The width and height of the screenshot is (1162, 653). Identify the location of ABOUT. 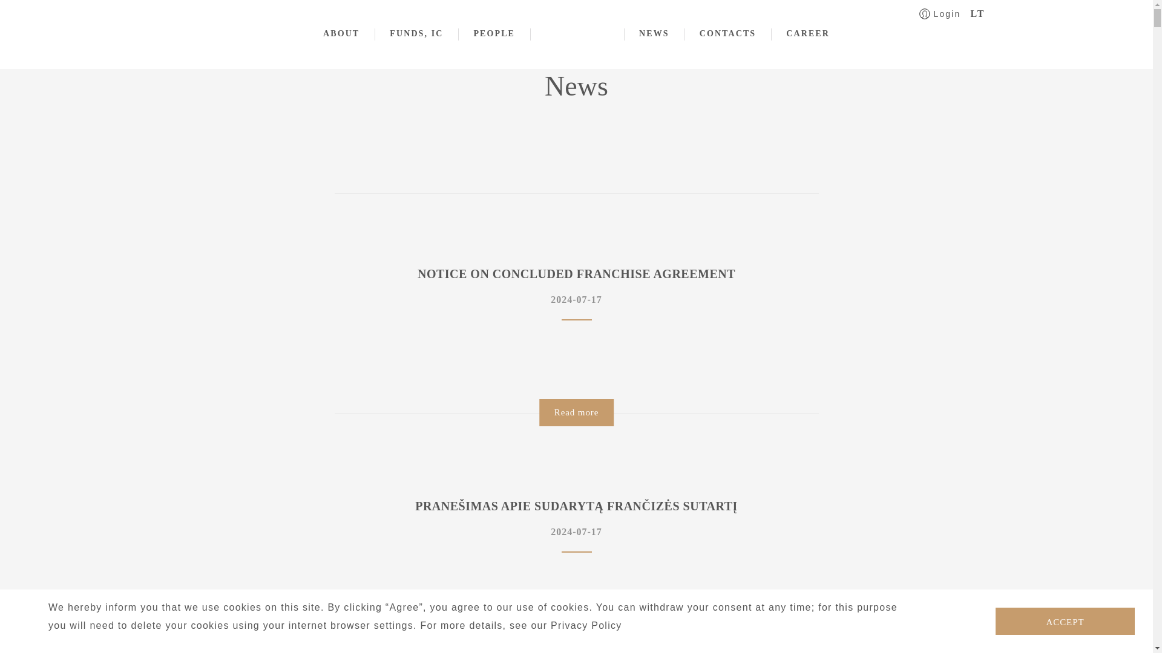
(341, 33).